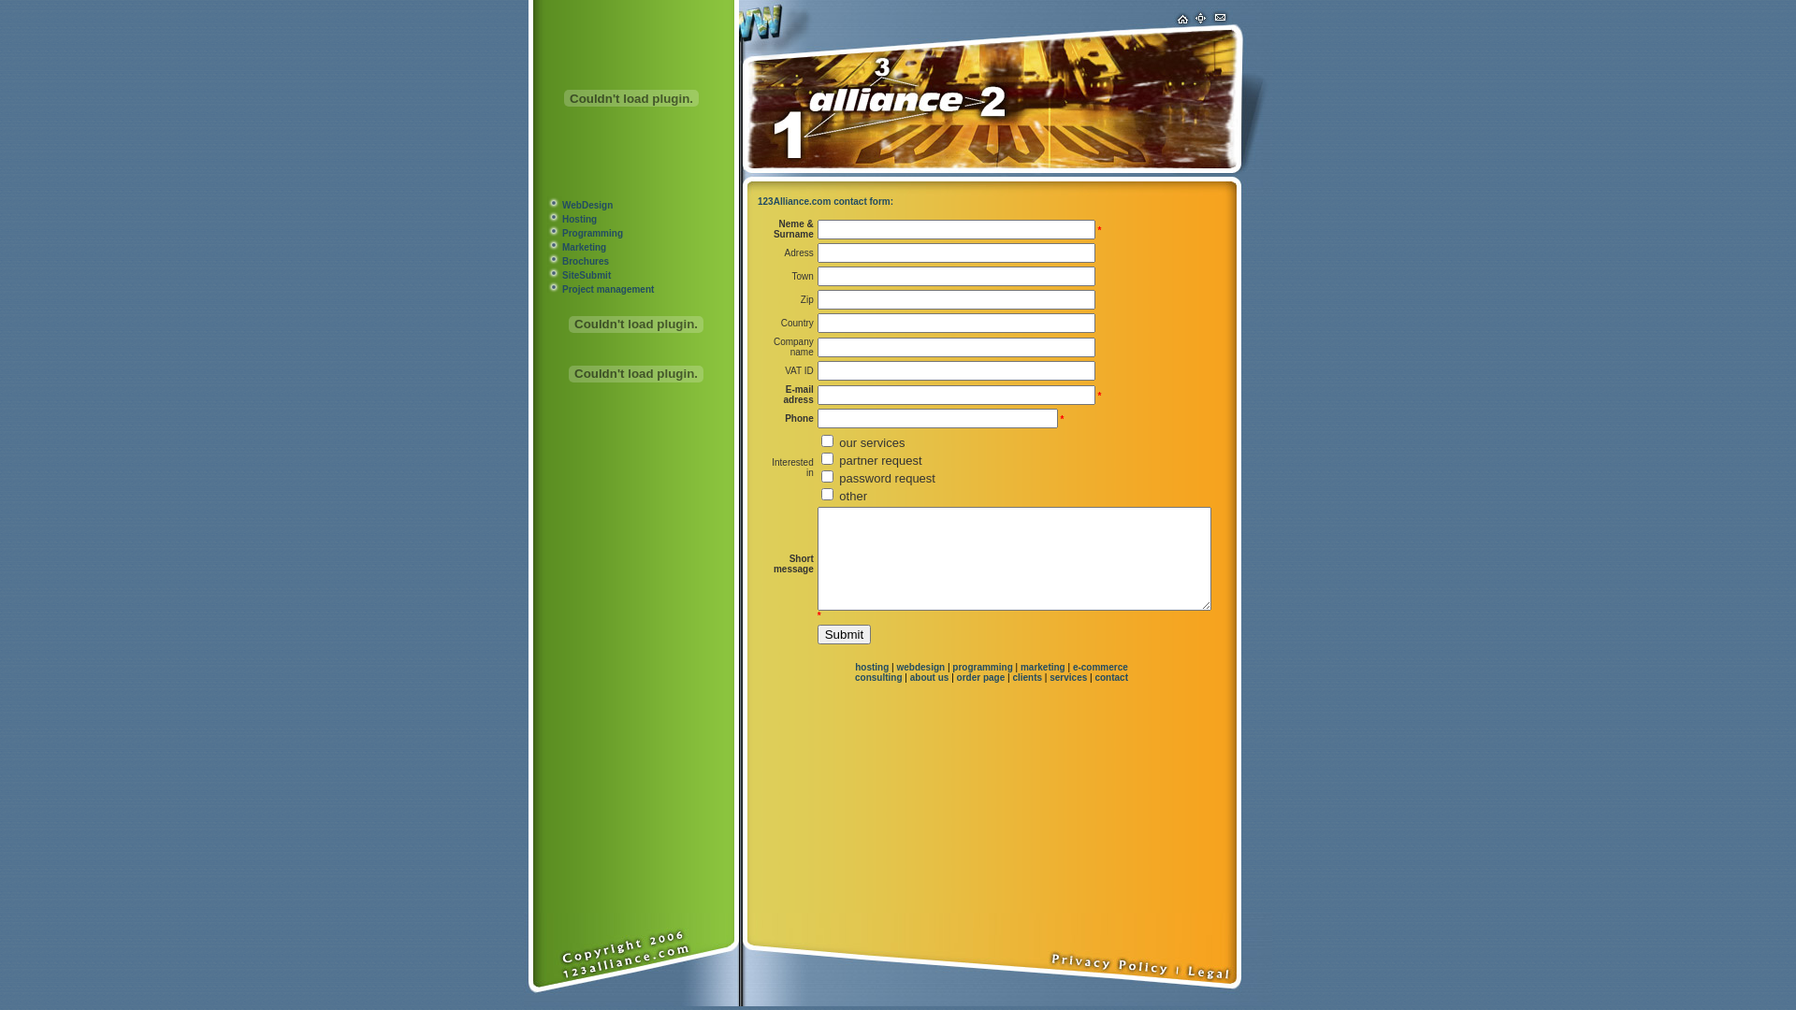 This screenshot has height=1010, width=1796. Describe the element at coordinates (586, 262) in the screenshot. I see `Brochures` at that location.